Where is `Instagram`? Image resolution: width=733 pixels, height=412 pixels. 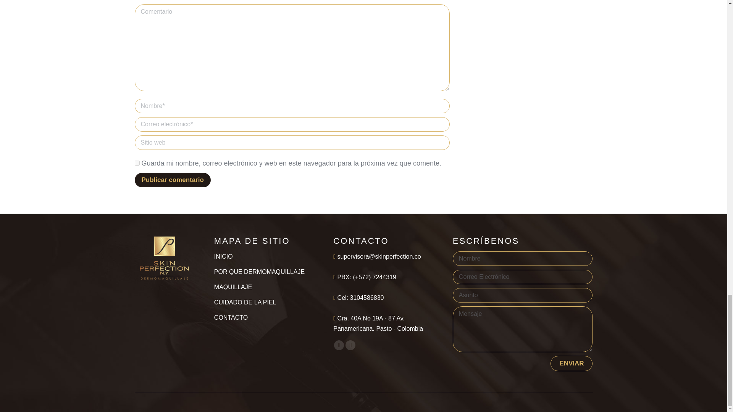
Instagram is located at coordinates (350, 345).